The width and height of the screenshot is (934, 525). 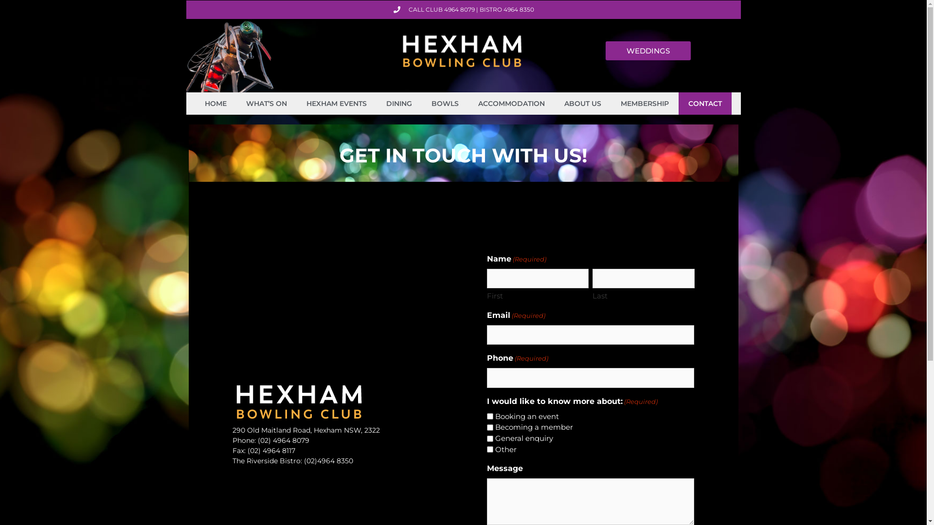 I want to click on DINING, so click(x=399, y=104).